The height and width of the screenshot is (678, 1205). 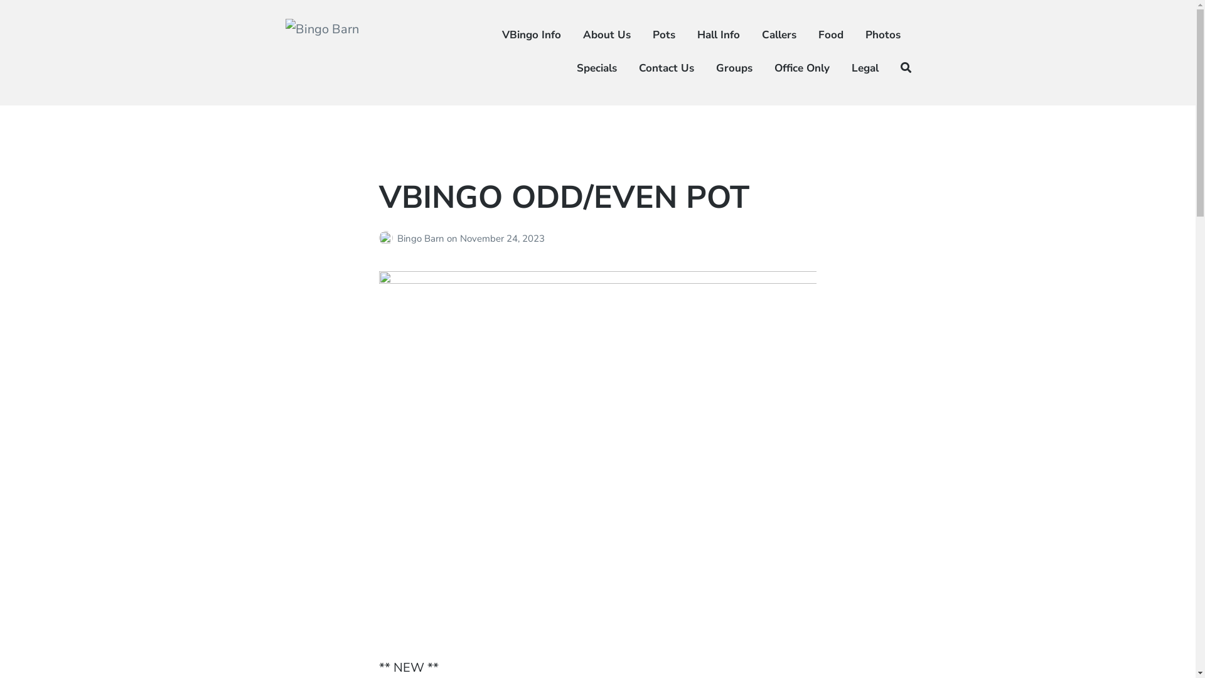 What do you see at coordinates (865, 68) in the screenshot?
I see `Legal` at bounding box center [865, 68].